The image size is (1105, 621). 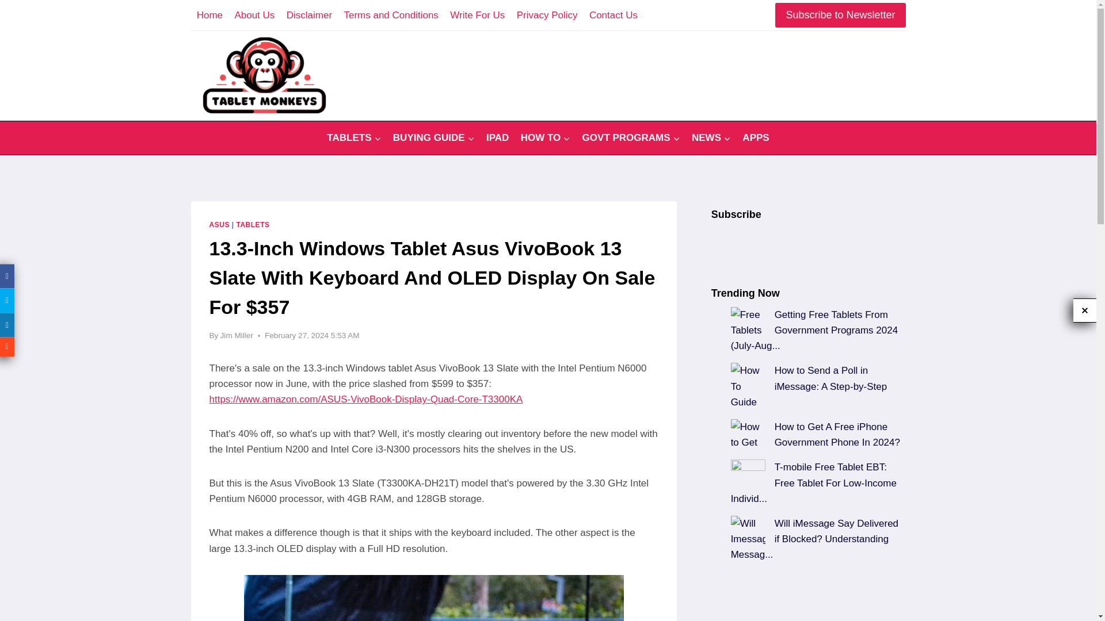 What do you see at coordinates (711, 138) in the screenshot?
I see `NEWS` at bounding box center [711, 138].